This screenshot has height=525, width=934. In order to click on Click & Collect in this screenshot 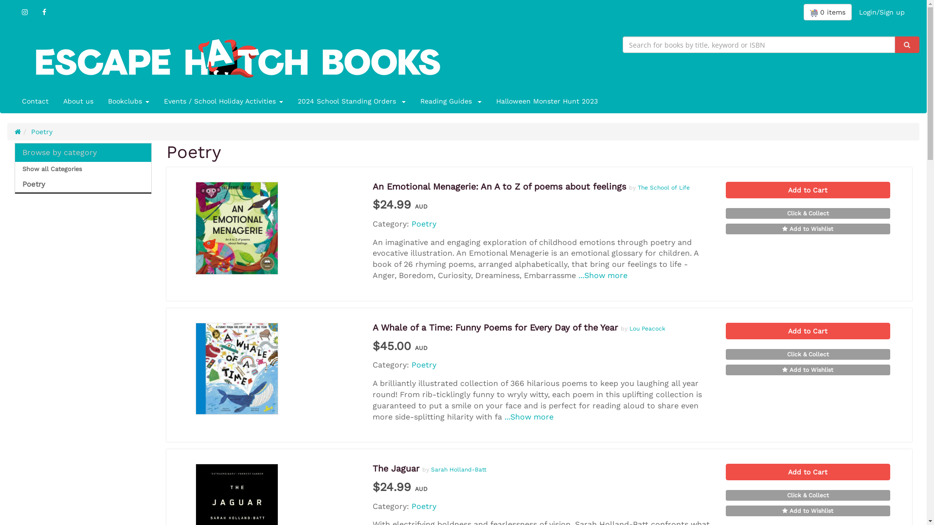, I will do `click(808, 354)`.